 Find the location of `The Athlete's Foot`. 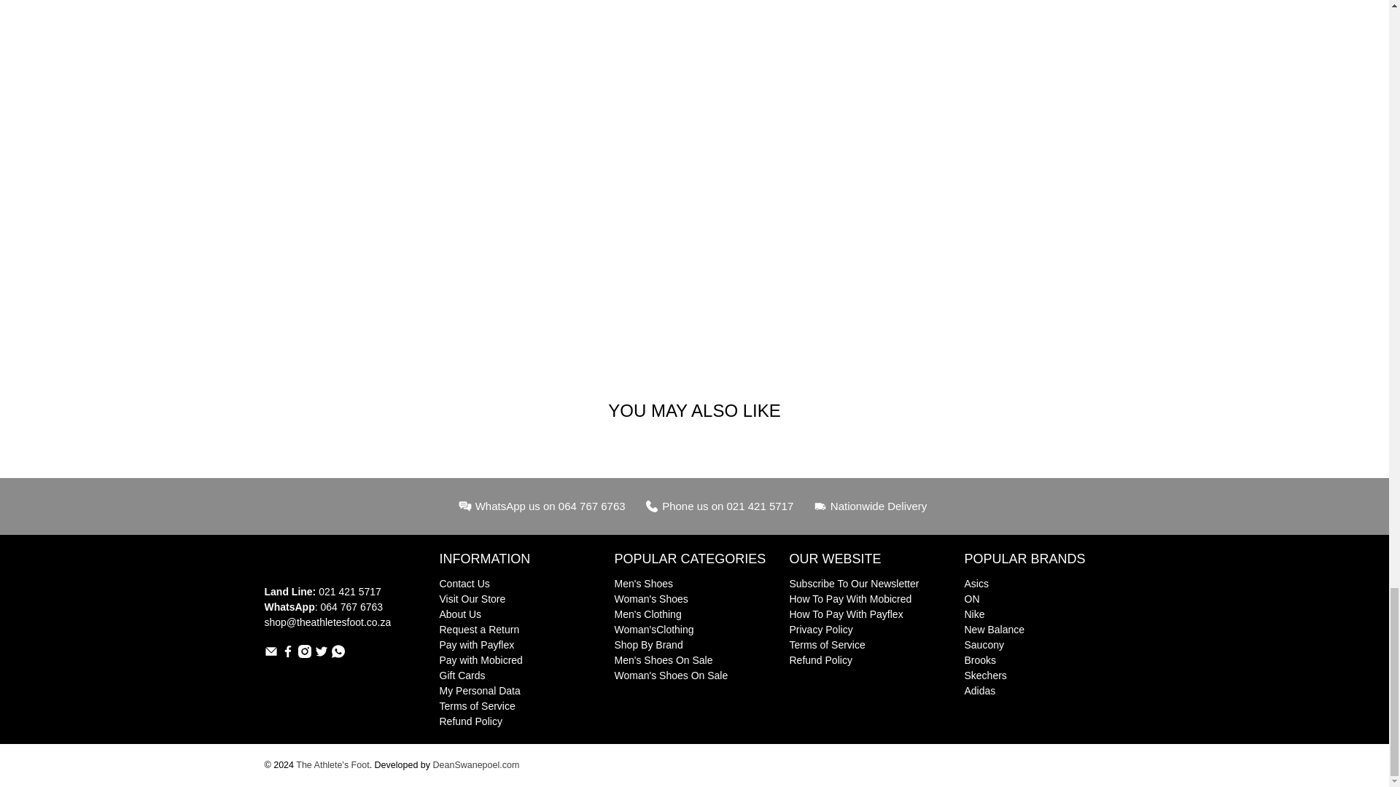

The Athlete's Foot is located at coordinates (312, 567).